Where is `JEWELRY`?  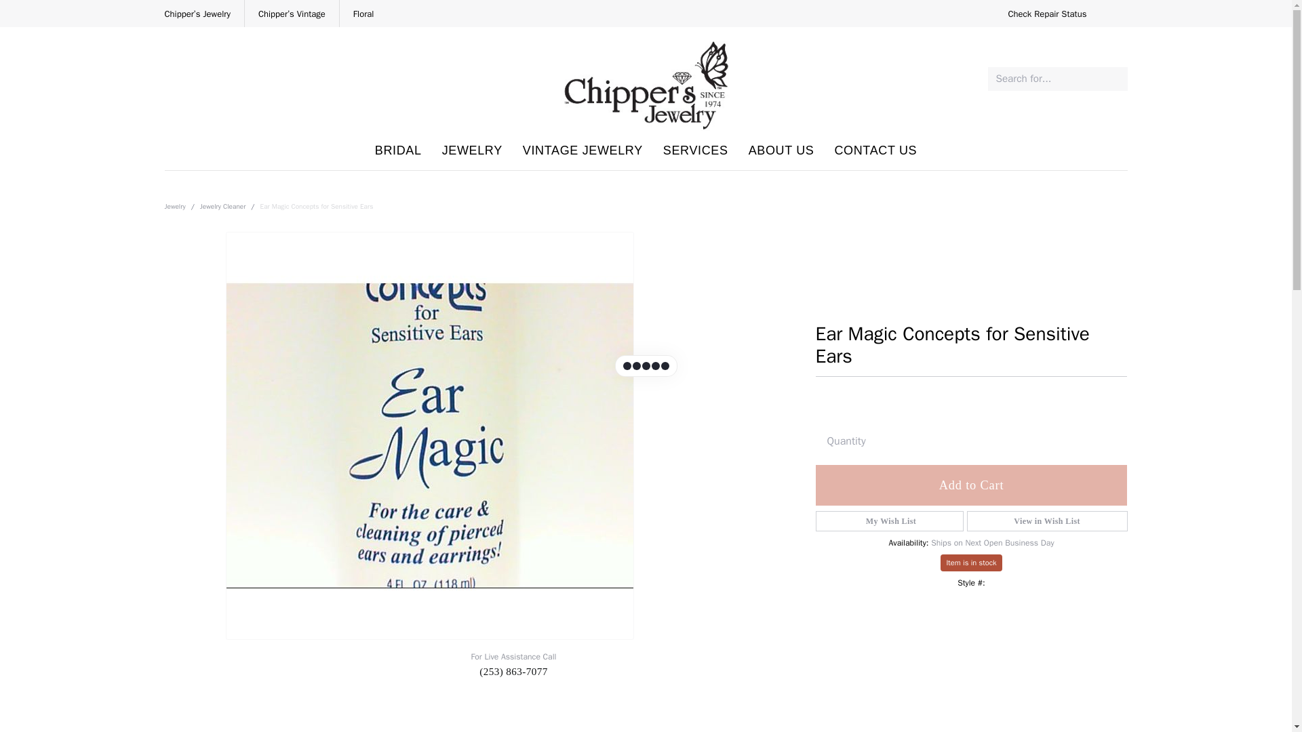 JEWELRY is located at coordinates (398, 150).